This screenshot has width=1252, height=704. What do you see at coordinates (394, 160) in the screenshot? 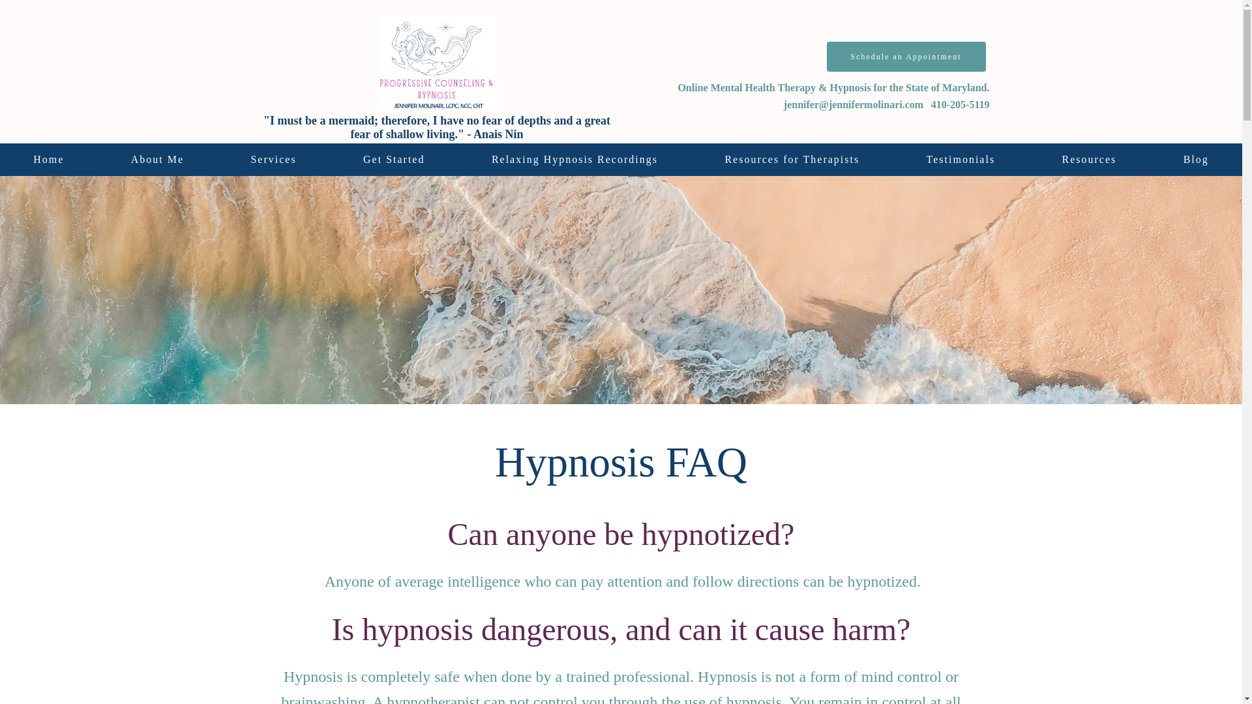
I see `Get Started` at bounding box center [394, 160].